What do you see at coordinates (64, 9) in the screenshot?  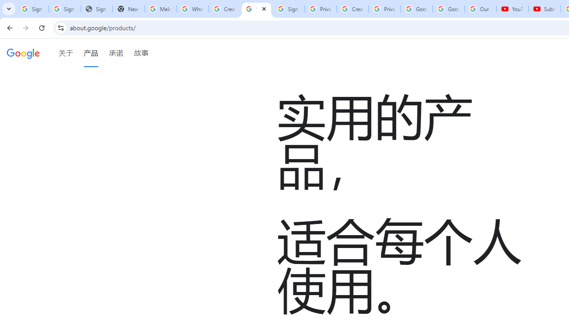 I see `Sign in - Google Accounts` at bounding box center [64, 9].